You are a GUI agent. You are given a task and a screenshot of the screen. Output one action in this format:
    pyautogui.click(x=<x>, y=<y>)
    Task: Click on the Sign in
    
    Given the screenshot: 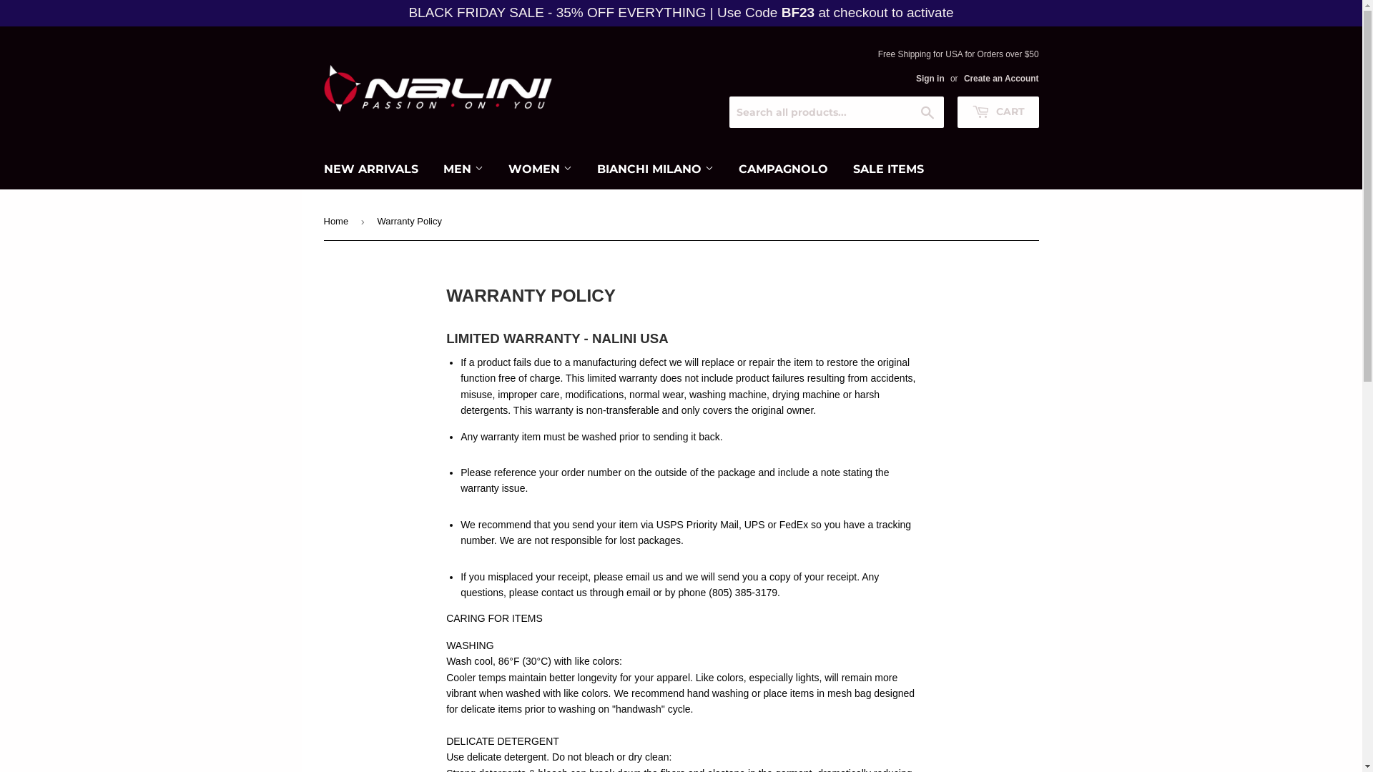 What is the action you would take?
    pyautogui.click(x=930, y=79)
    